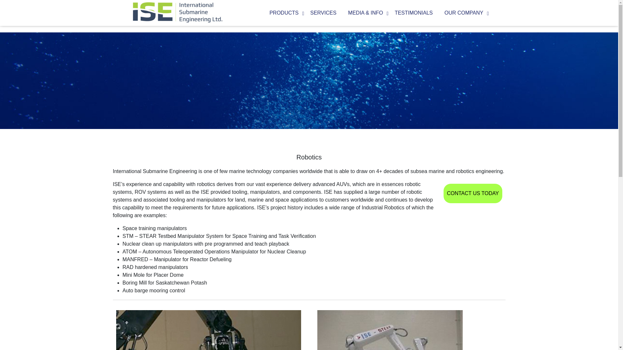 This screenshot has height=350, width=623. What do you see at coordinates (323, 13) in the screenshot?
I see `SERVICES` at bounding box center [323, 13].